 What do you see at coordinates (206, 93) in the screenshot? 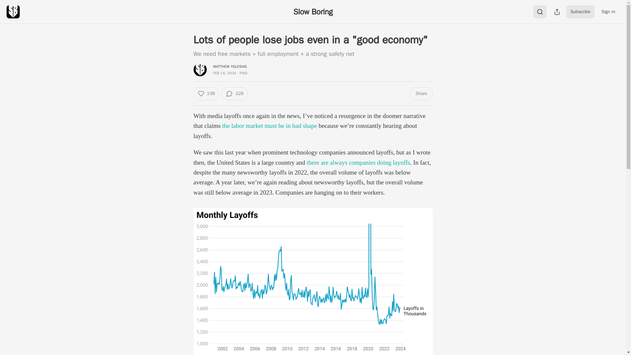
I see `198` at bounding box center [206, 93].